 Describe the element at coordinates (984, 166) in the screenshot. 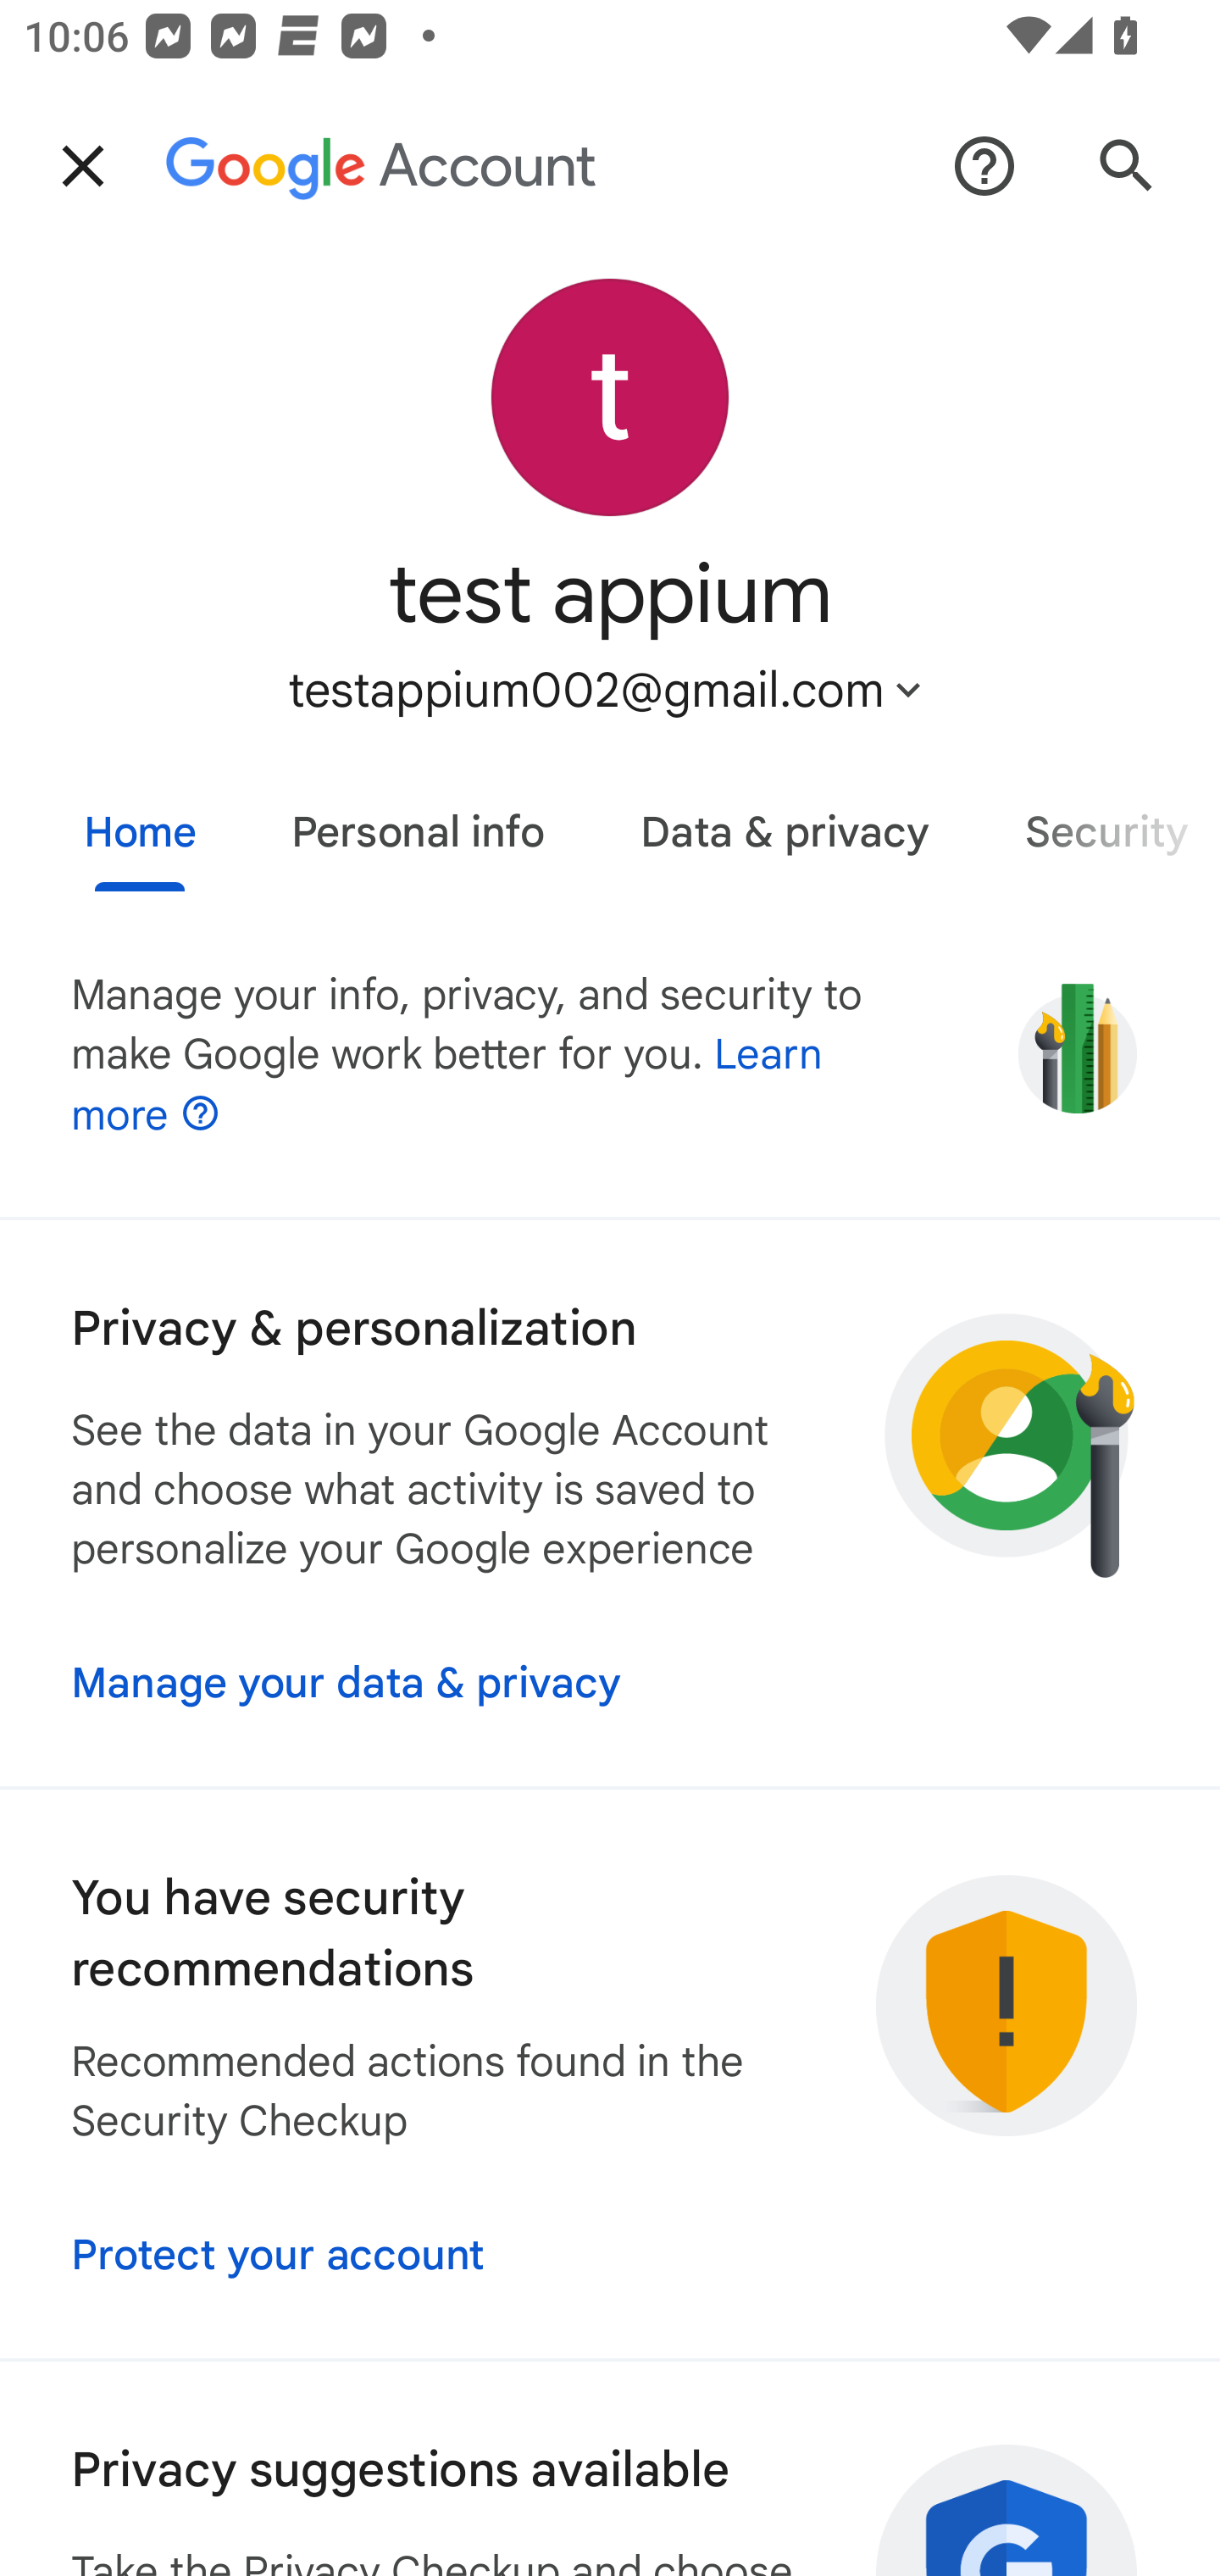

I see `Help` at that location.